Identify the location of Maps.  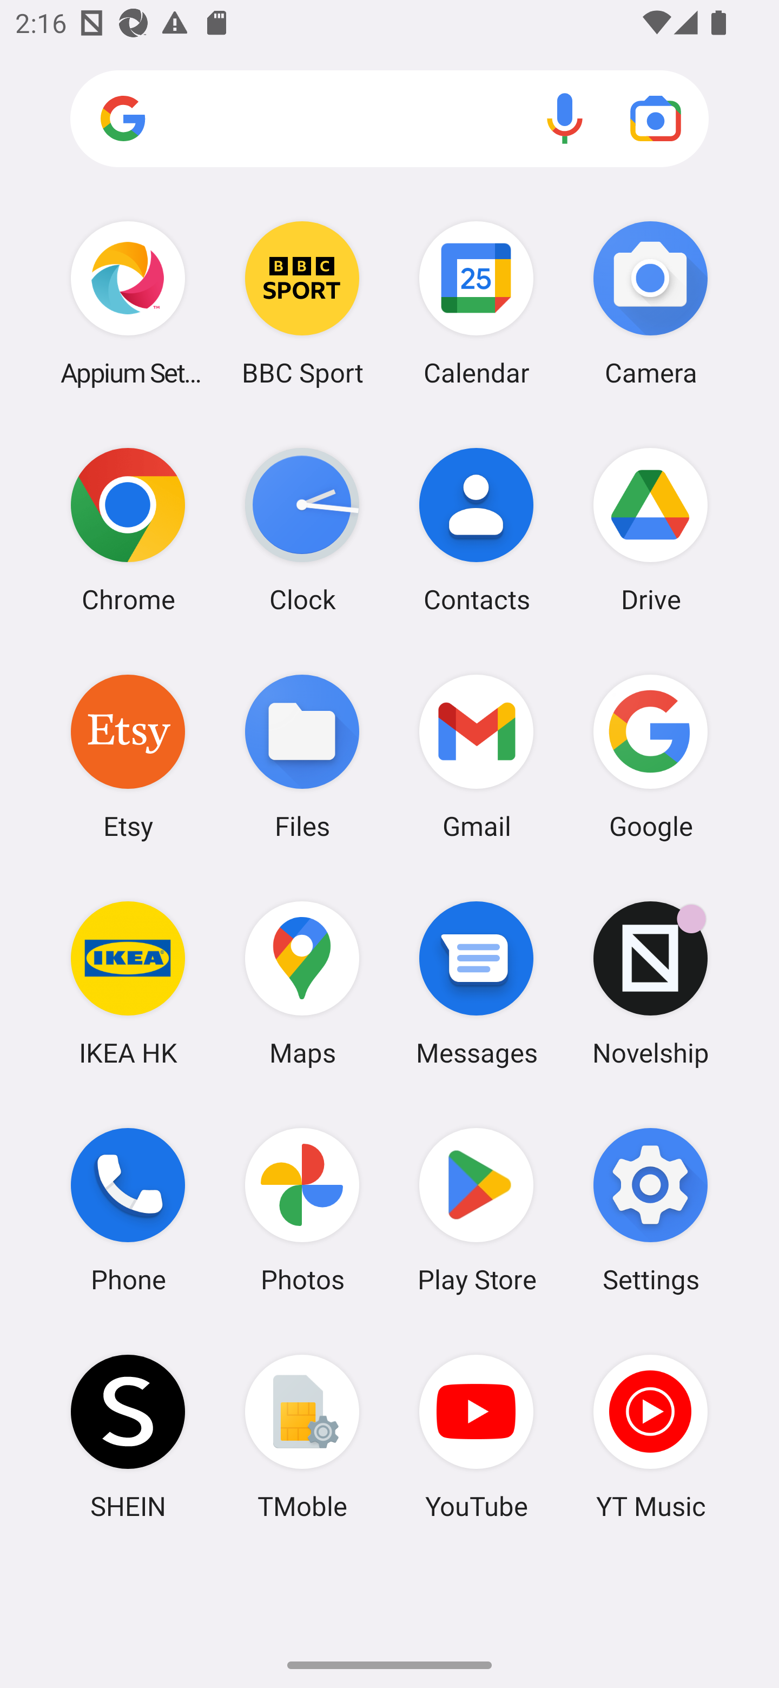
(302, 983).